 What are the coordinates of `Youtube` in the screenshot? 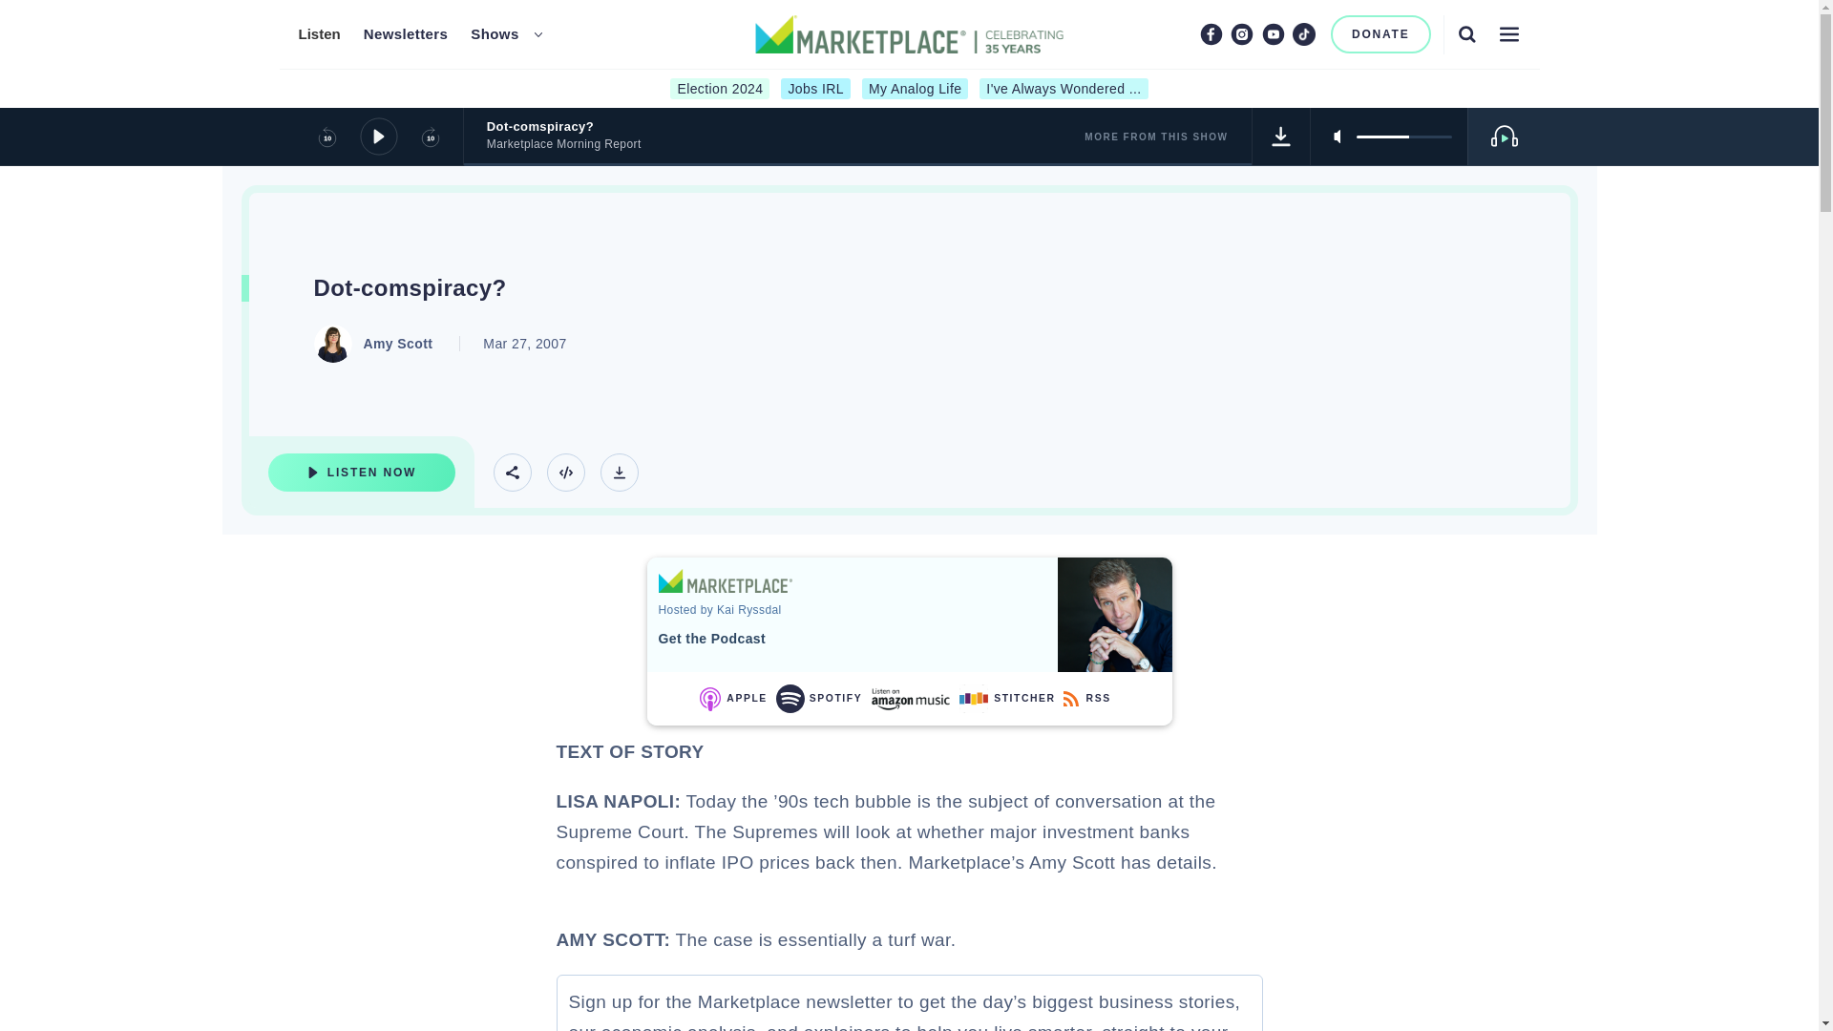 It's located at (1274, 33).